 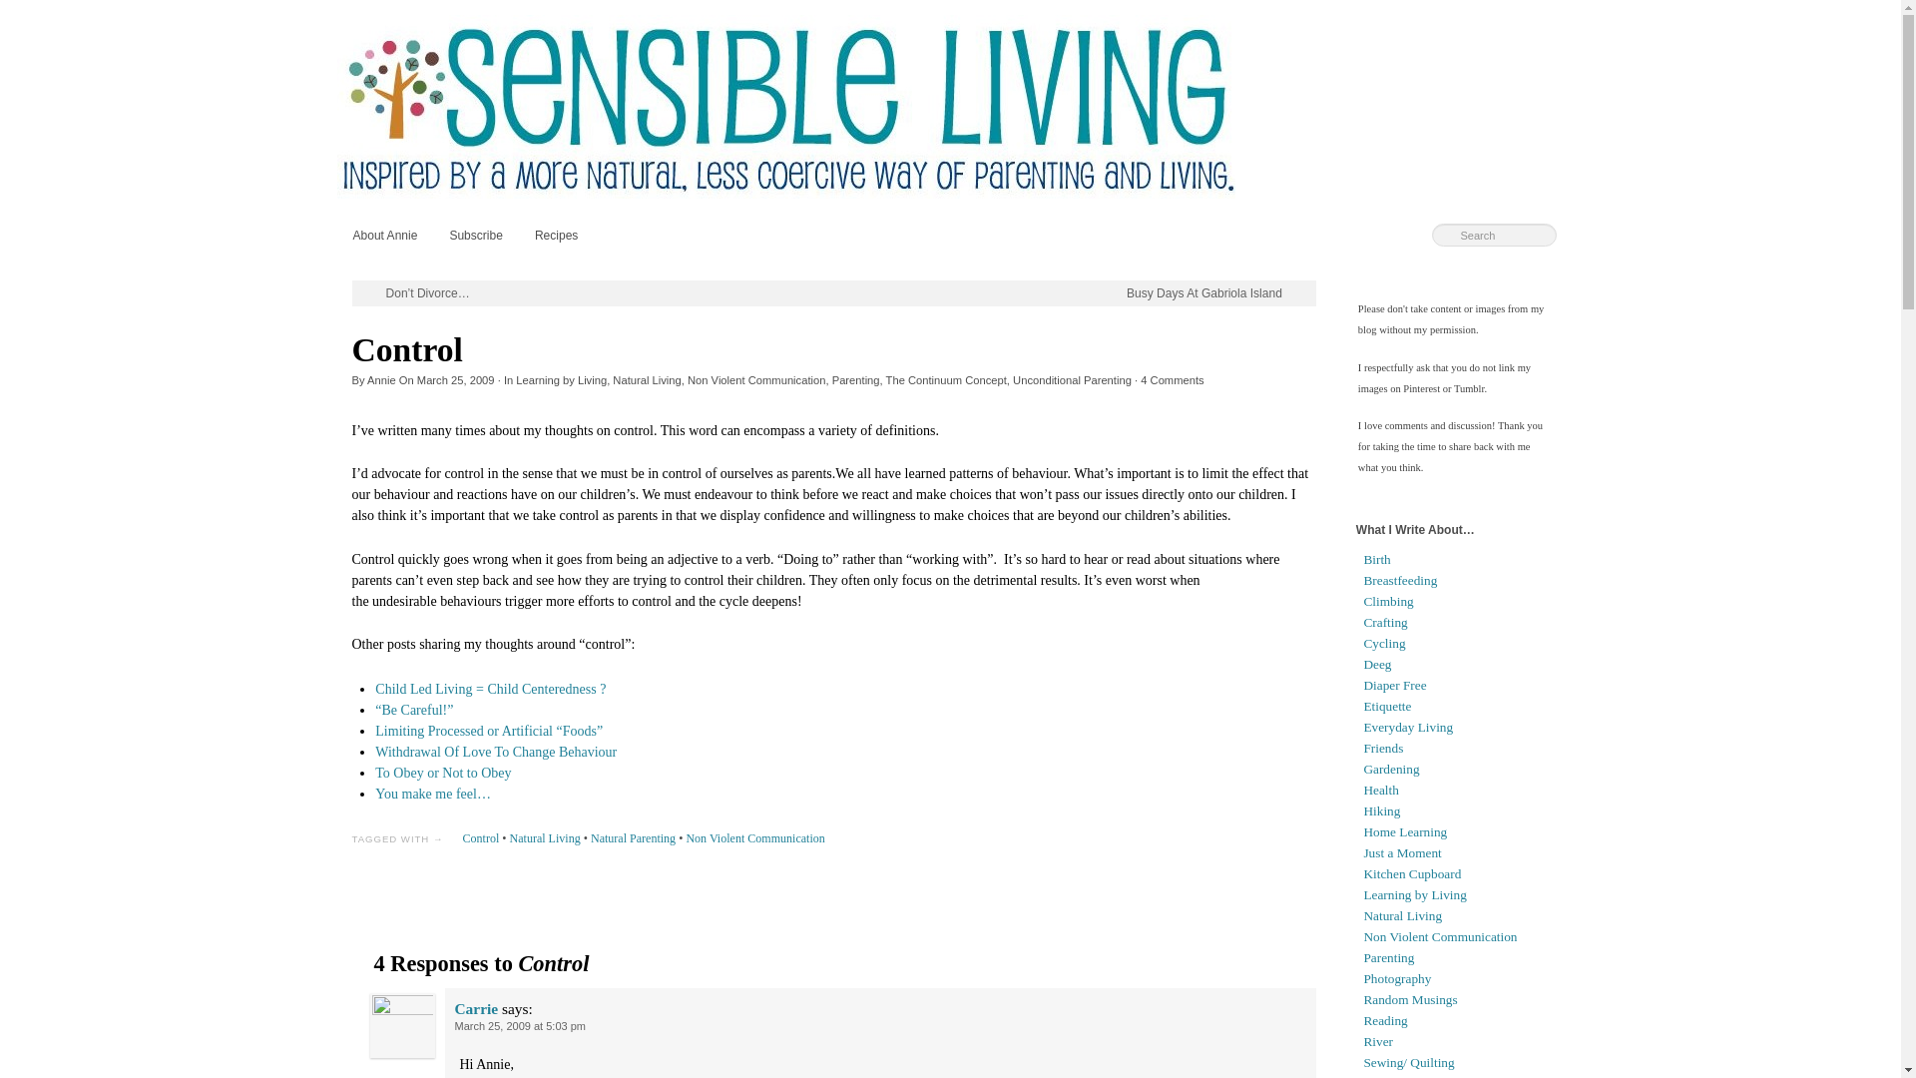 I want to click on Crafting, so click(x=1384, y=621).